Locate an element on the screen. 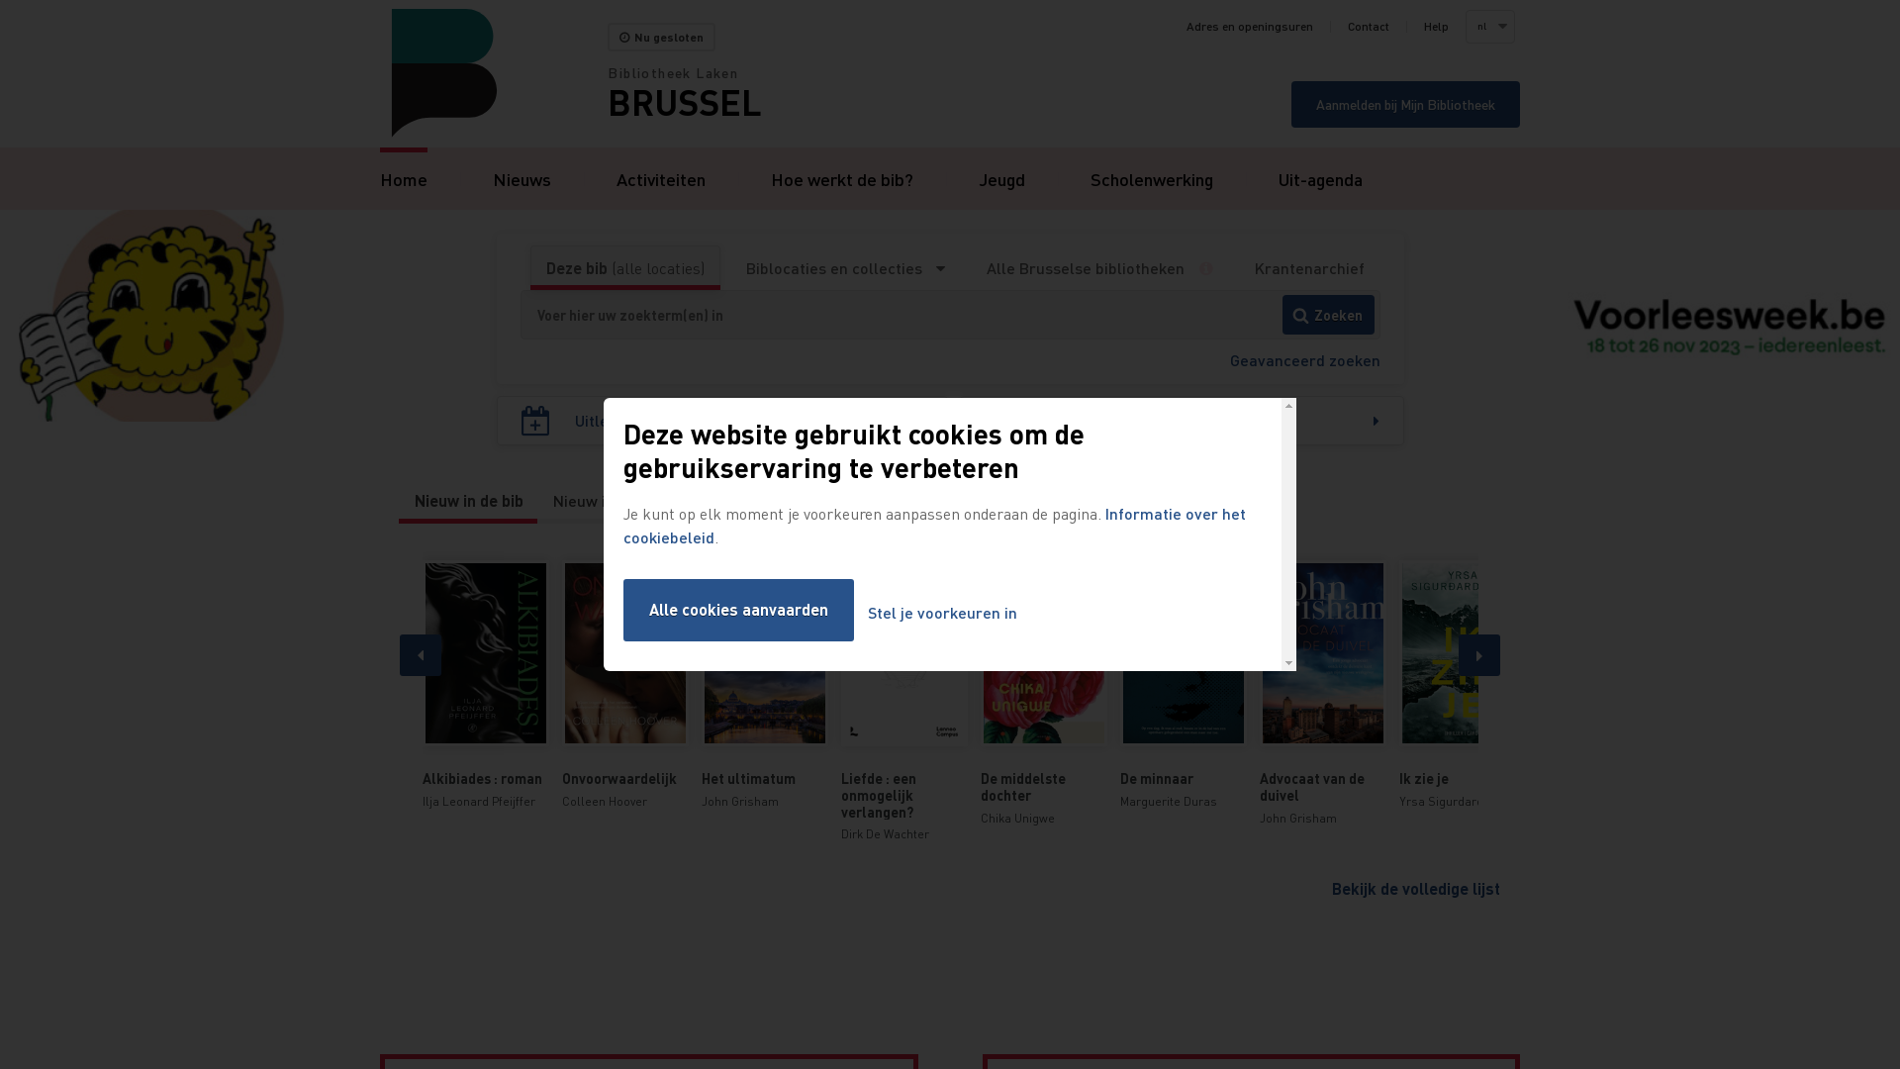 The width and height of the screenshot is (1900, 1069). Onvoorwaardelijk
Colleen Hoover is located at coordinates (625, 685).